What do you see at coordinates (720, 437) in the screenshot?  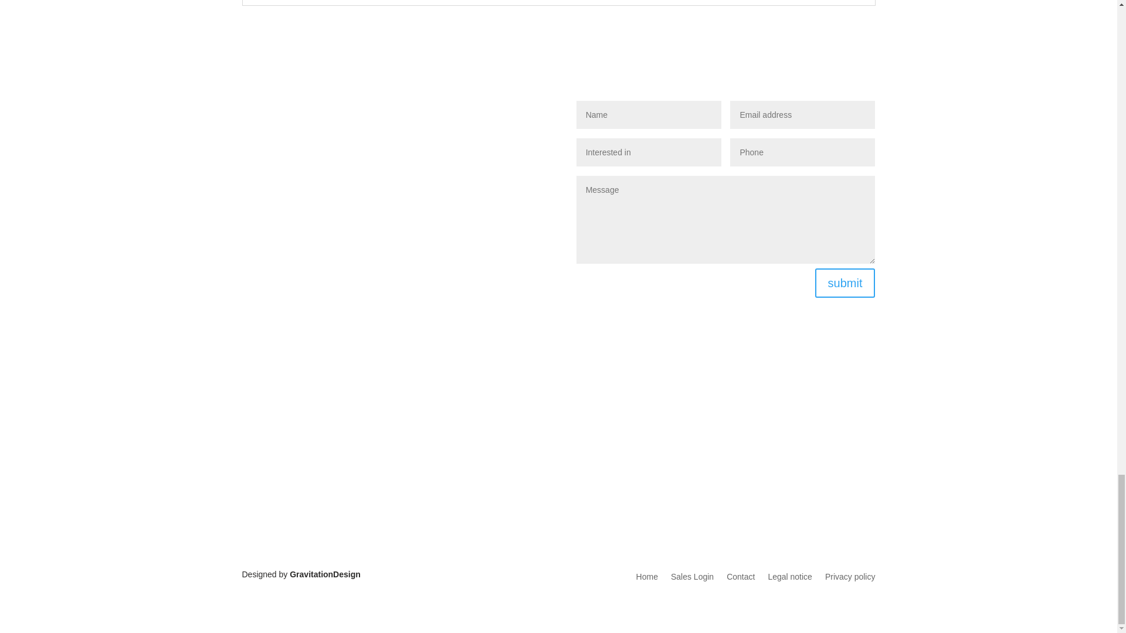 I see `Follow on Youtube` at bounding box center [720, 437].